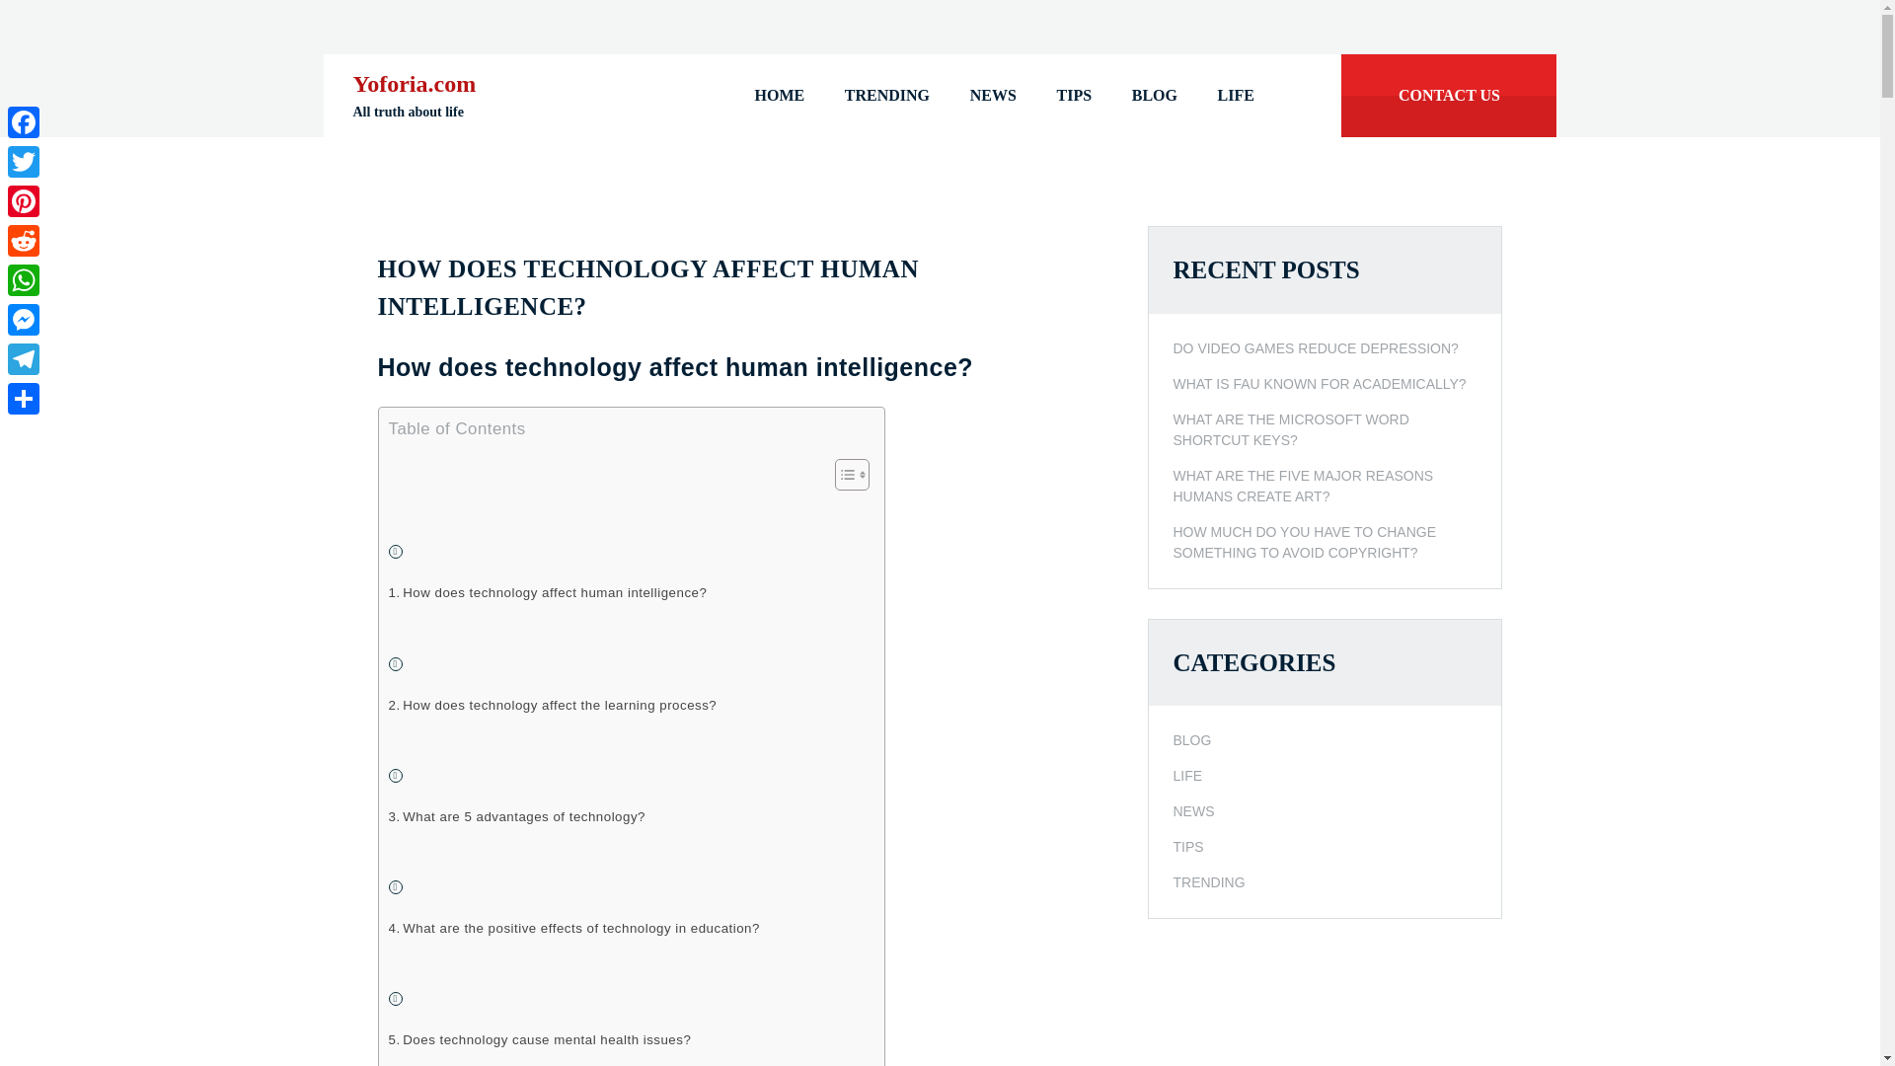 This screenshot has height=1066, width=1895. What do you see at coordinates (415, 84) in the screenshot?
I see `Yoforia.com` at bounding box center [415, 84].